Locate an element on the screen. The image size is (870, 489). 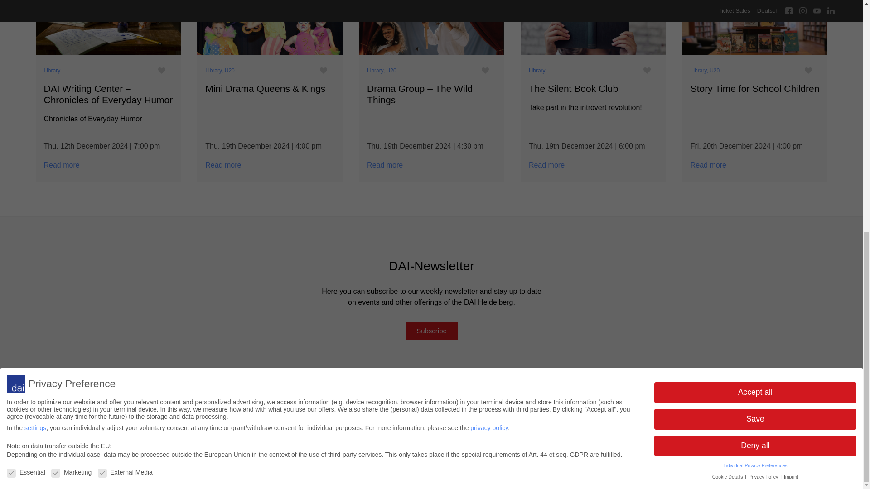
Read more is located at coordinates (108, 29).